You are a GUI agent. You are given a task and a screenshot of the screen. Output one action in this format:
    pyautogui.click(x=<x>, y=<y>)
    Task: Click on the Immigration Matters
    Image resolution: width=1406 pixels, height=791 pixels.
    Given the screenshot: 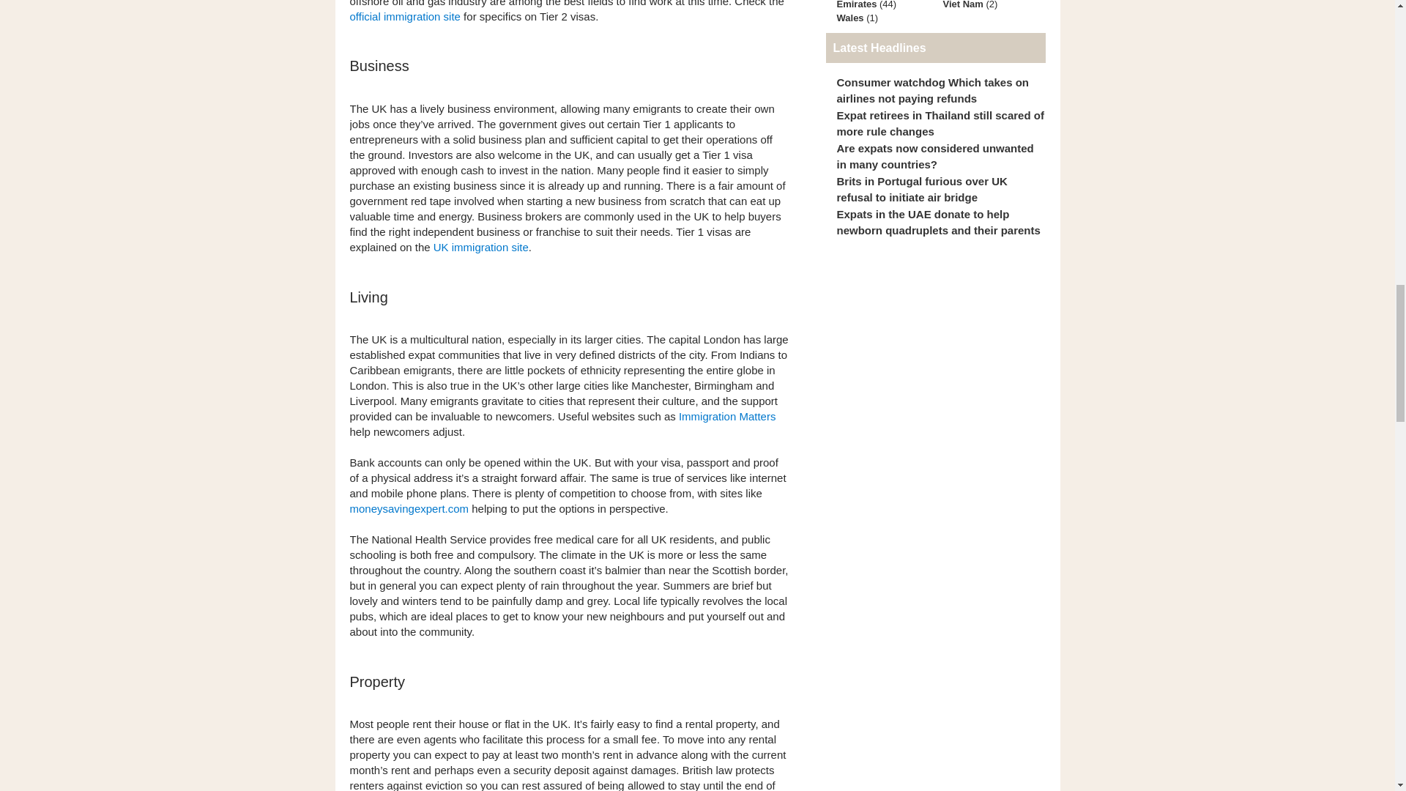 What is the action you would take?
    pyautogui.click(x=727, y=416)
    